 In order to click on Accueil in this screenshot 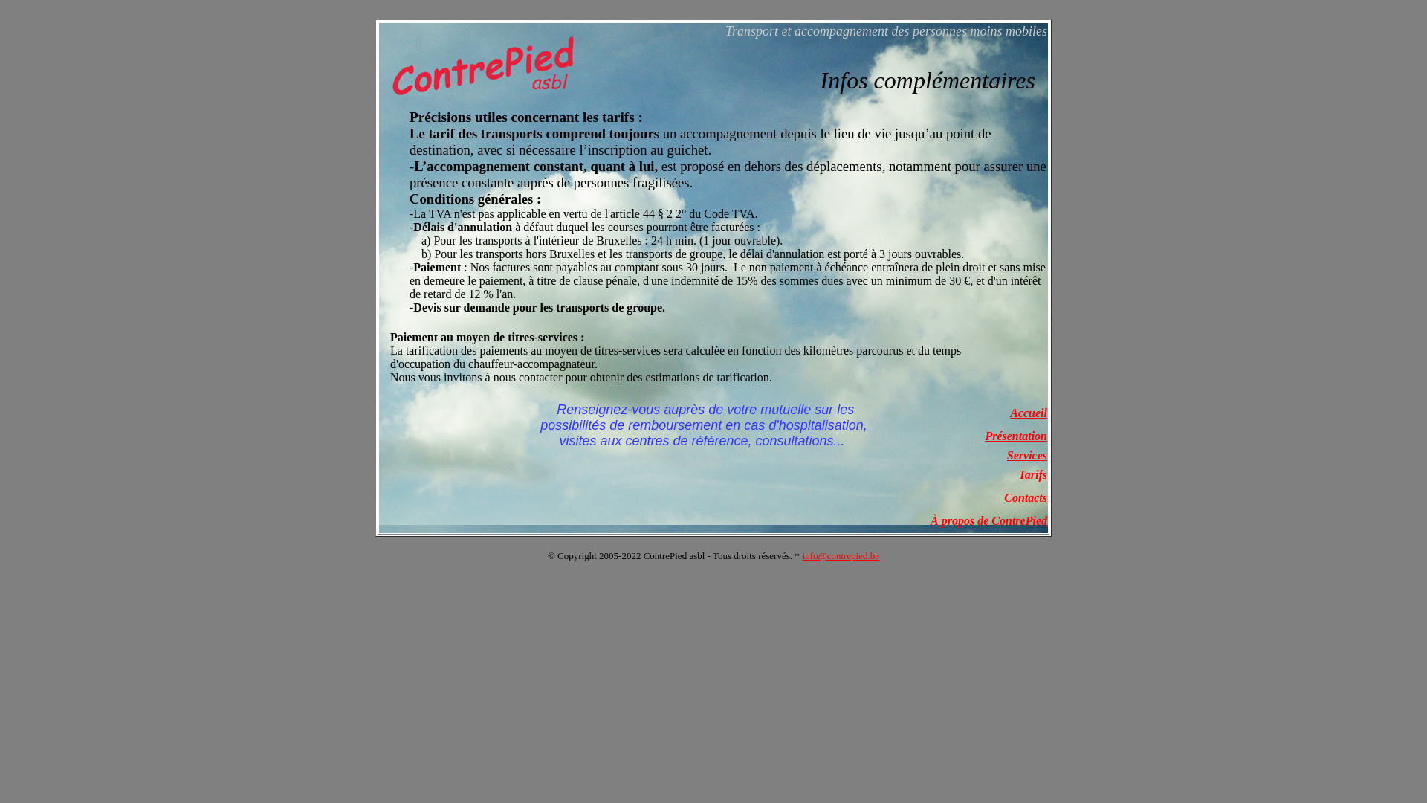, I will do `click(1029, 413)`.